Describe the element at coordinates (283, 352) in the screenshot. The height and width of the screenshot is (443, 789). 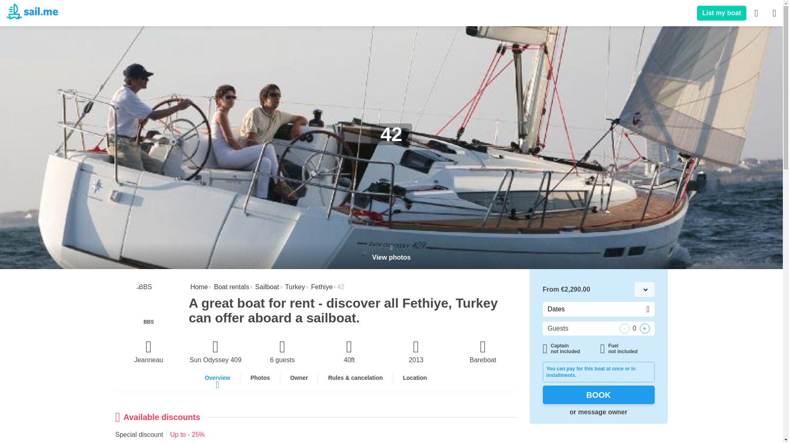
I see `Capacity` at that location.